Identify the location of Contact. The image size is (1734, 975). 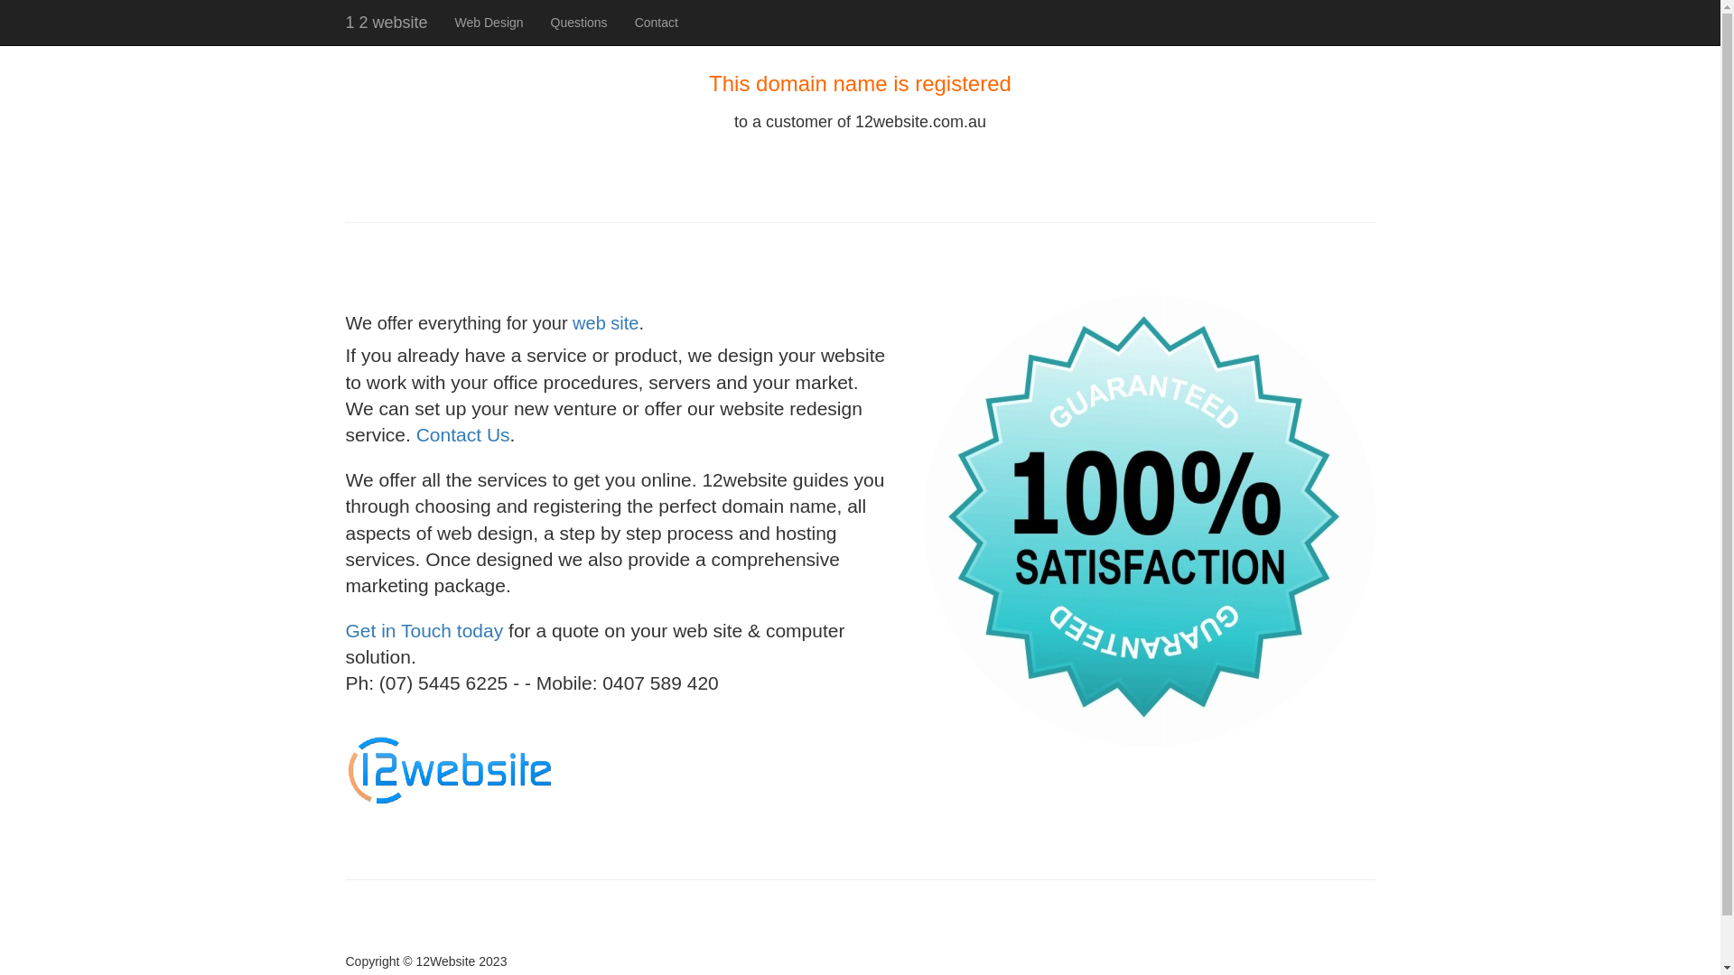
(657, 23).